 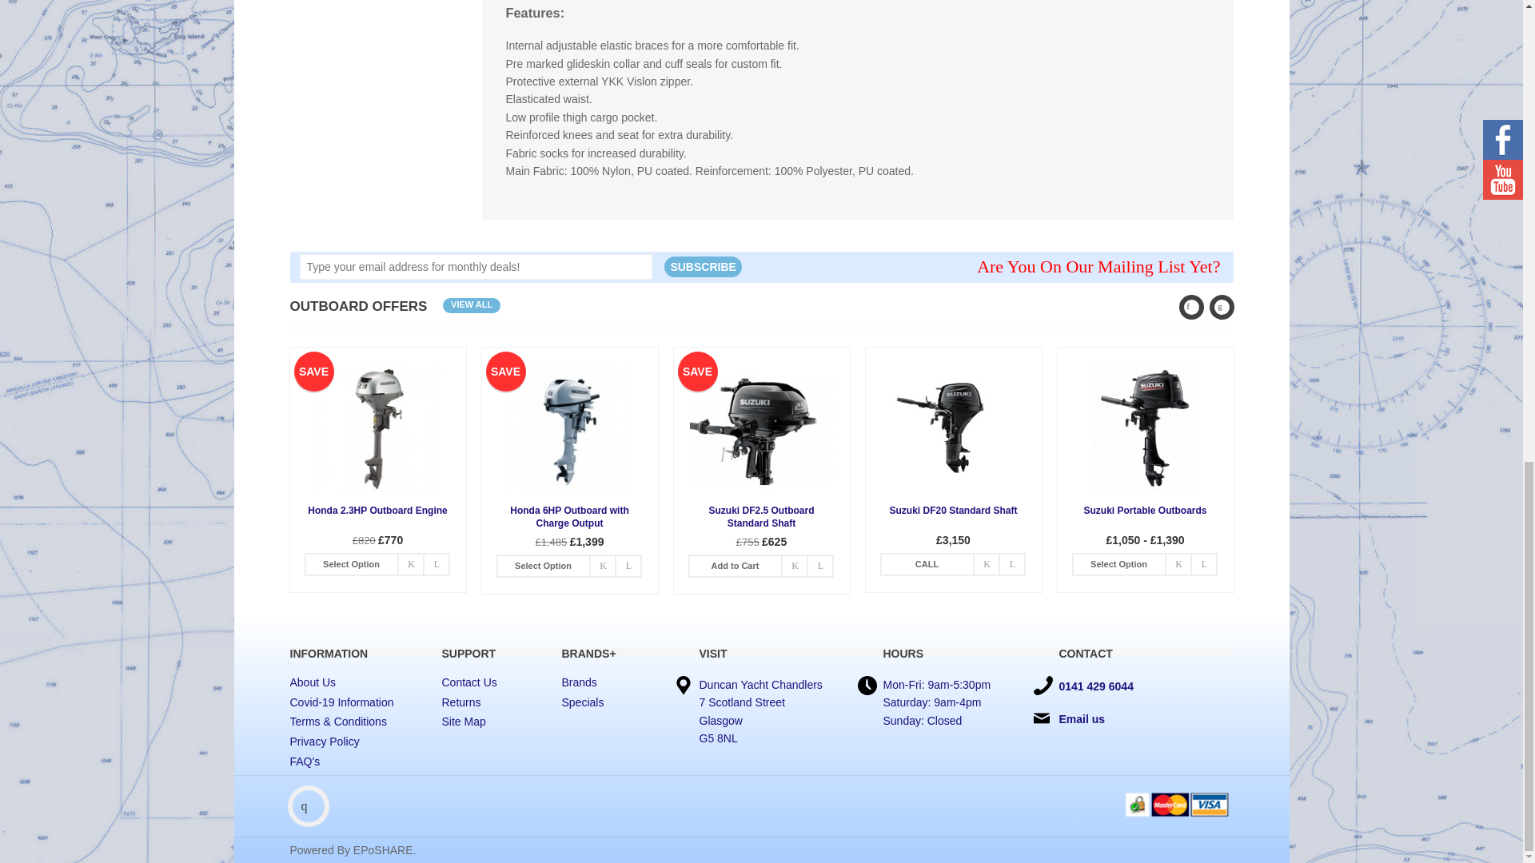 I want to click on Honda 2.3HP Outboard Engine, so click(x=377, y=428).